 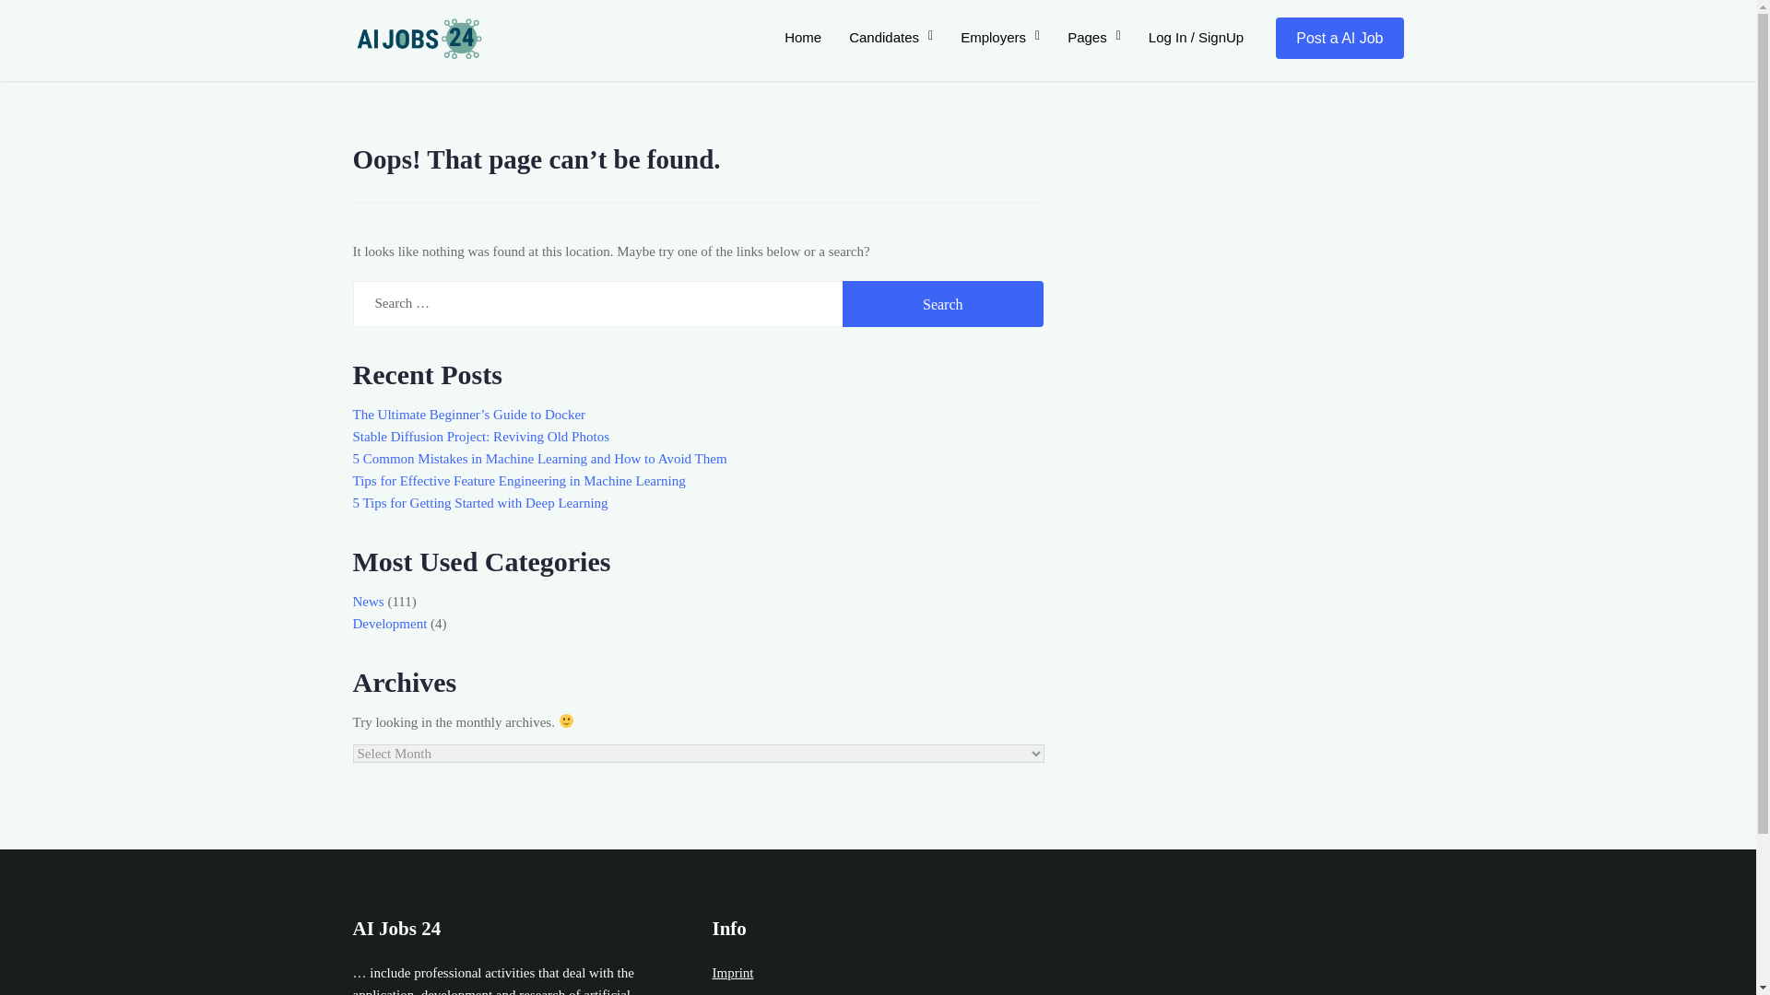 What do you see at coordinates (1093, 37) in the screenshot?
I see `Pages` at bounding box center [1093, 37].